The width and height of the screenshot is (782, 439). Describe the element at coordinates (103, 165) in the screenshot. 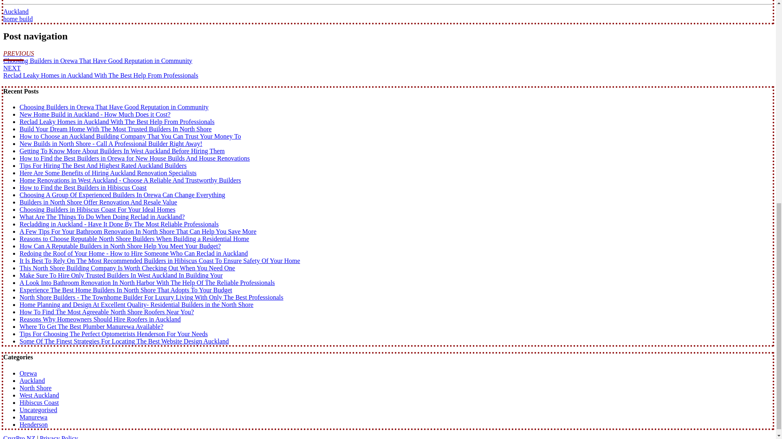

I see `Tips For Hiring The Best And Highest Rated Auckland Builders` at that location.